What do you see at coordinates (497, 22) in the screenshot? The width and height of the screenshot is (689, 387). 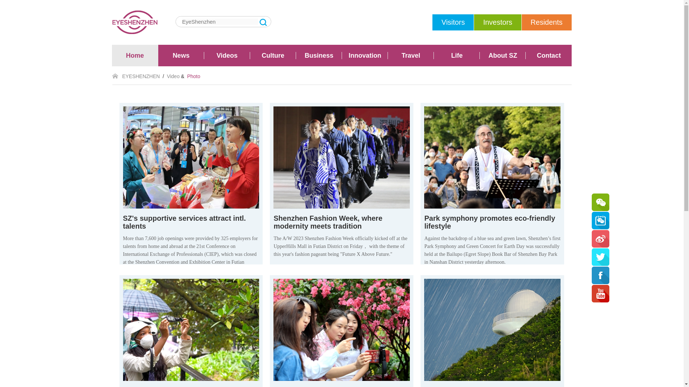 I see `Investors` at bounding box center [497, 22].